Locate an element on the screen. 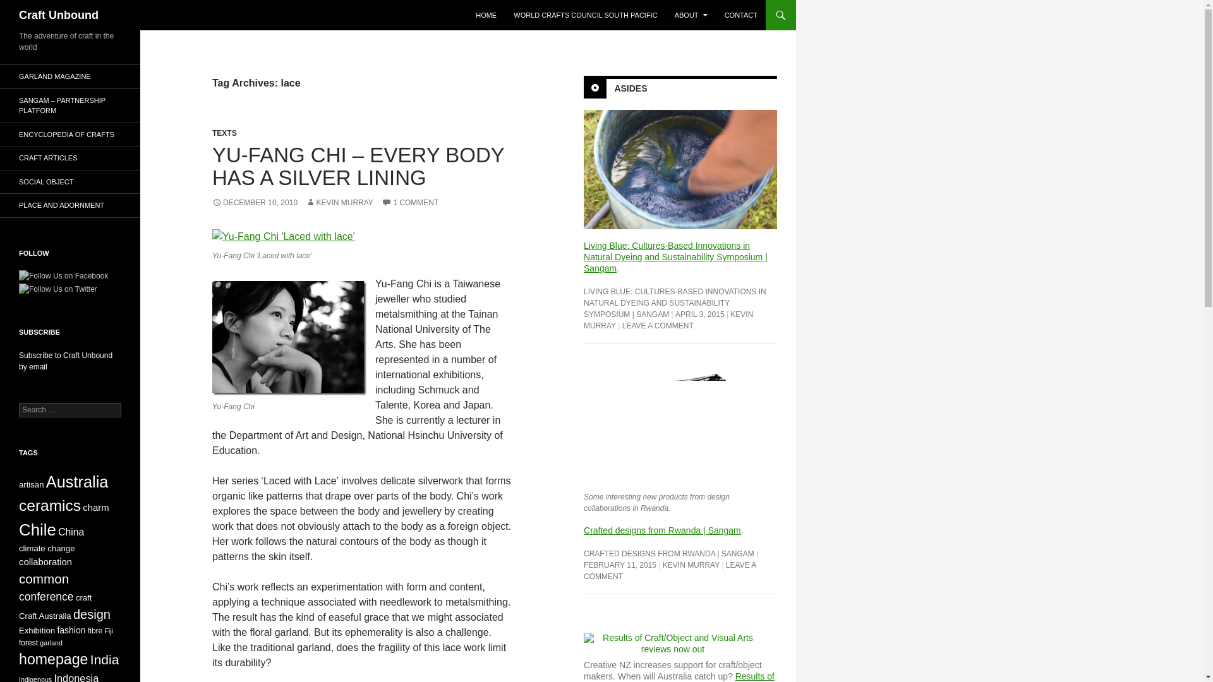  APRIL 3, 2015 is located at coordinates (700, 314).